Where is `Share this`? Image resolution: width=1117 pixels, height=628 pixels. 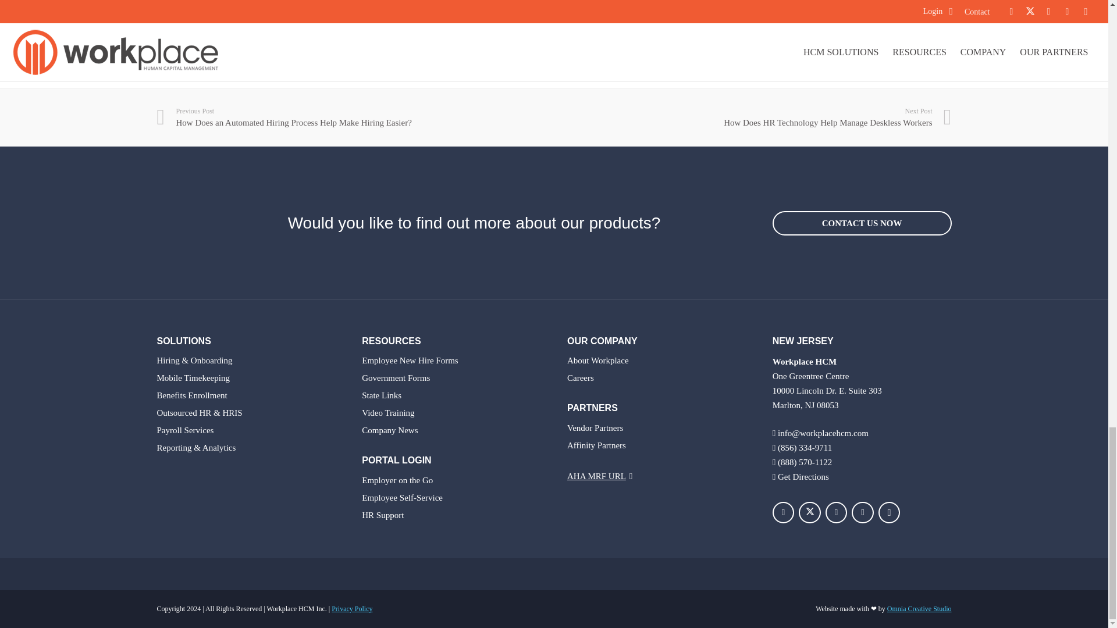
Share this is located at coordinates (198, 8).